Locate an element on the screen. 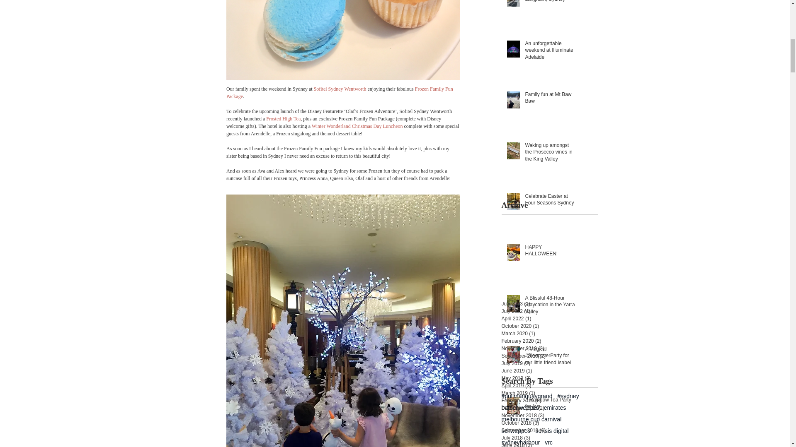 Image resolution: width=796 pixels, height=447 pixels. emirates is located at coordinates (555, 407).